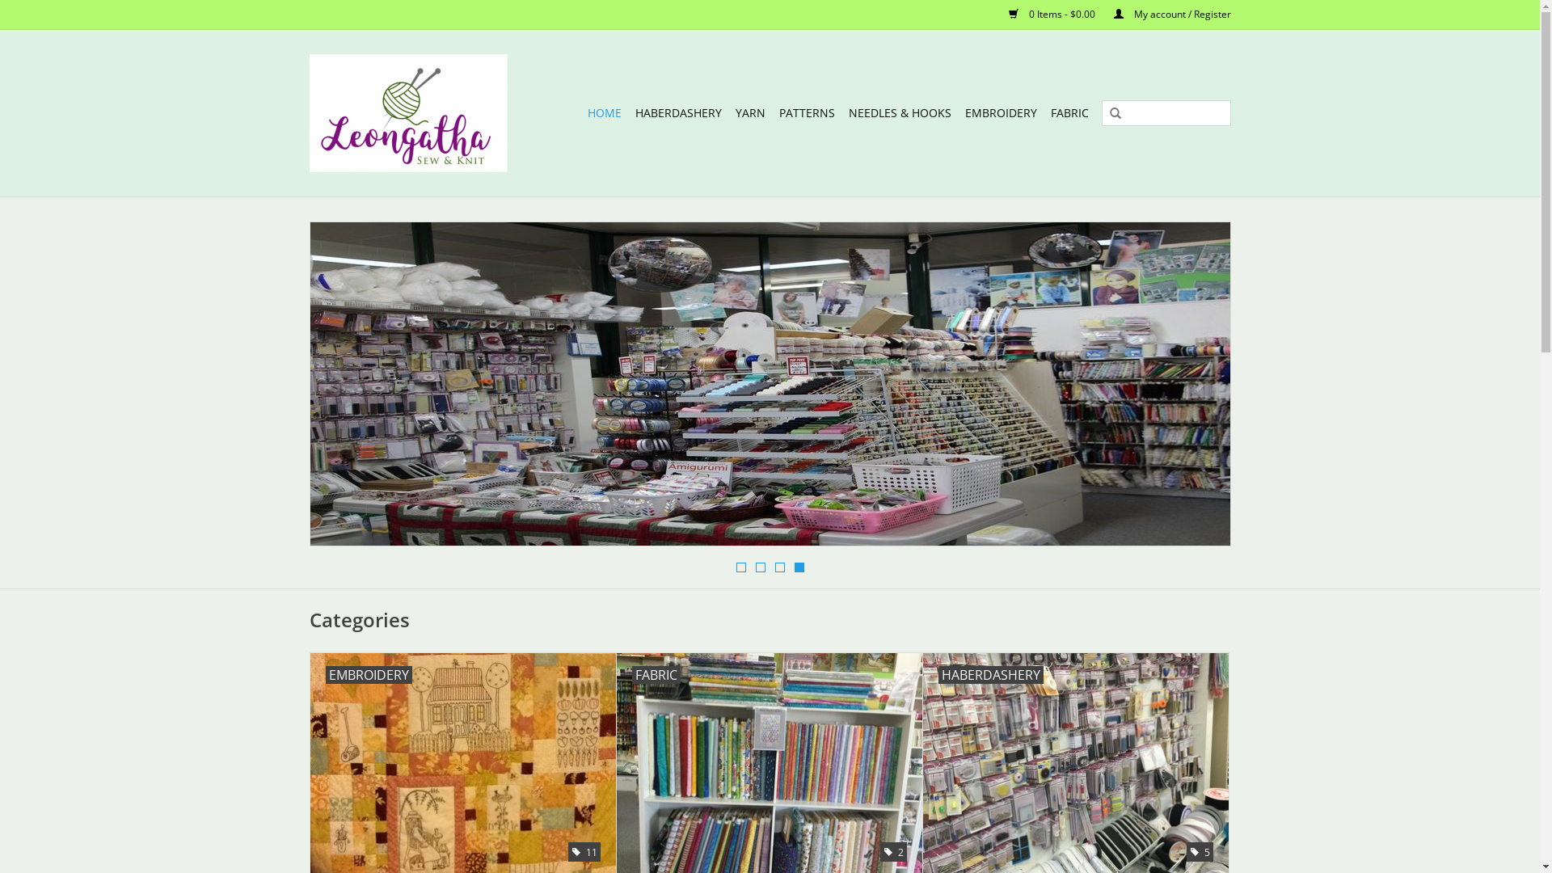 This screenshot has width=1552, height=873. What do you see at coordinates (799, 567) in the screenshot?
I see `4` at bounding box center [799, 567].